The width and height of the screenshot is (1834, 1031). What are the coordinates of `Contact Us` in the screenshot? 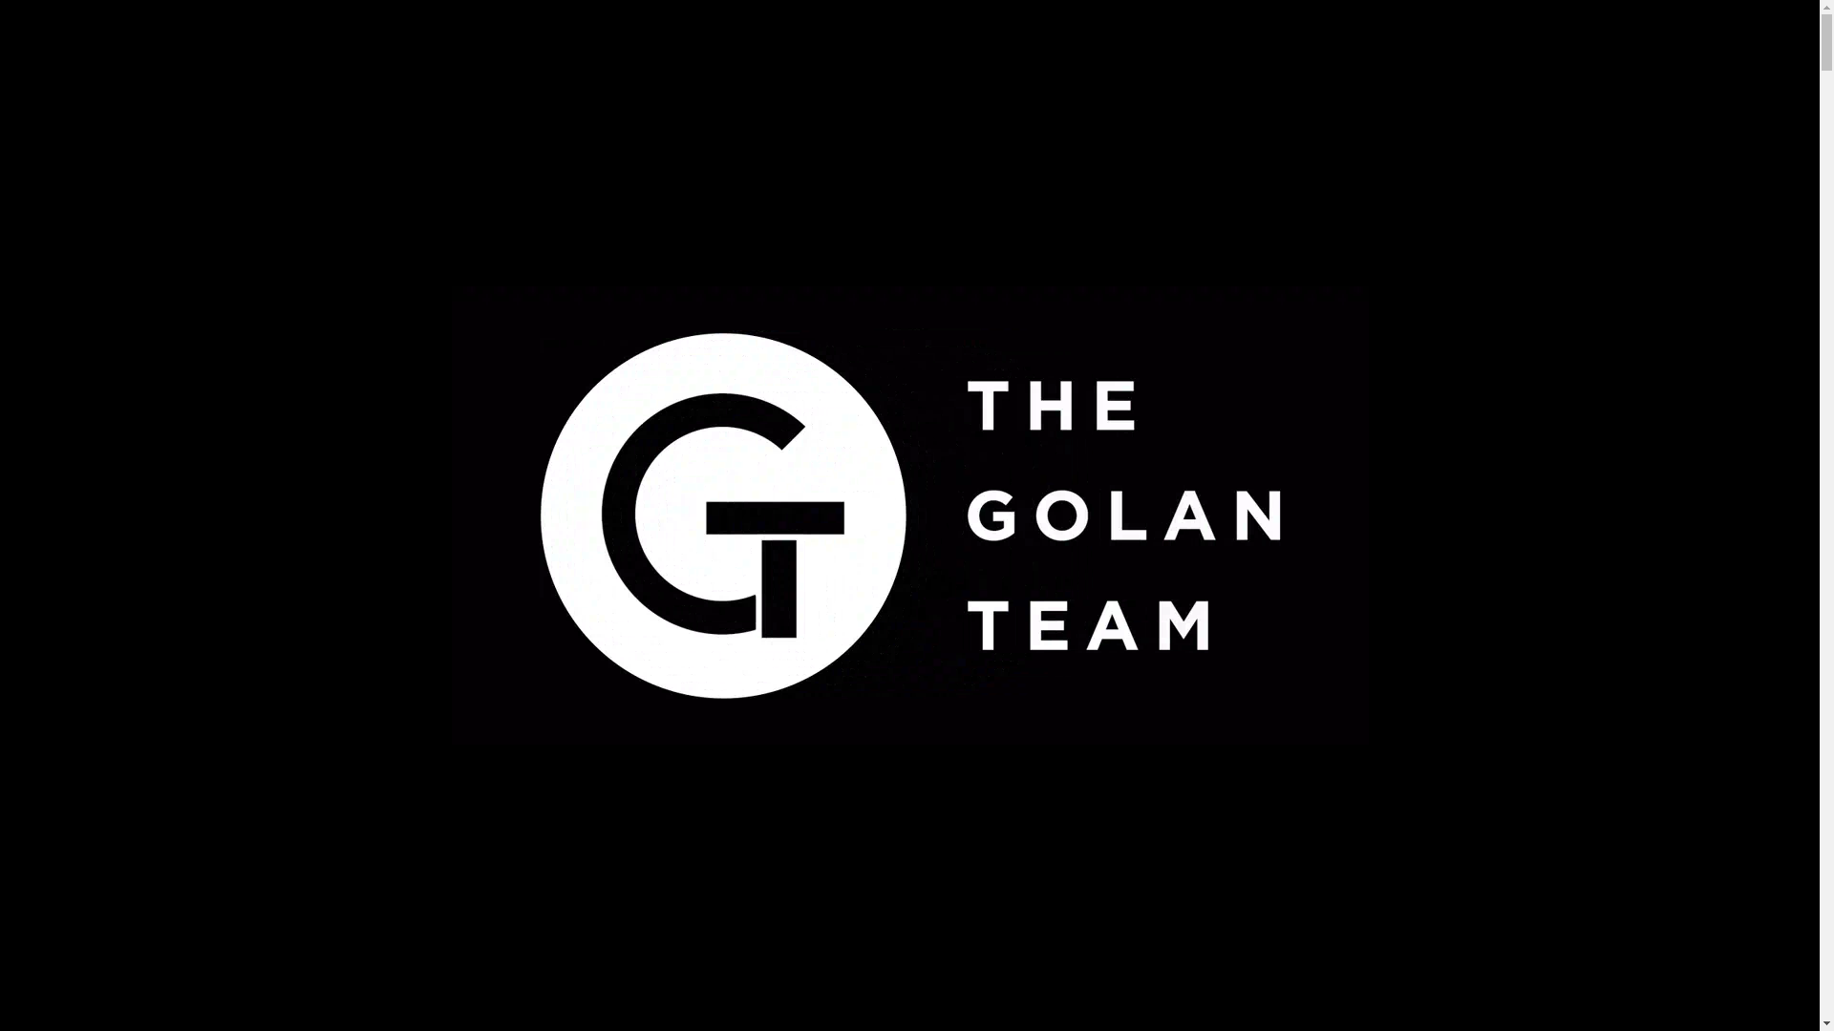 It's located at (1425, 45).